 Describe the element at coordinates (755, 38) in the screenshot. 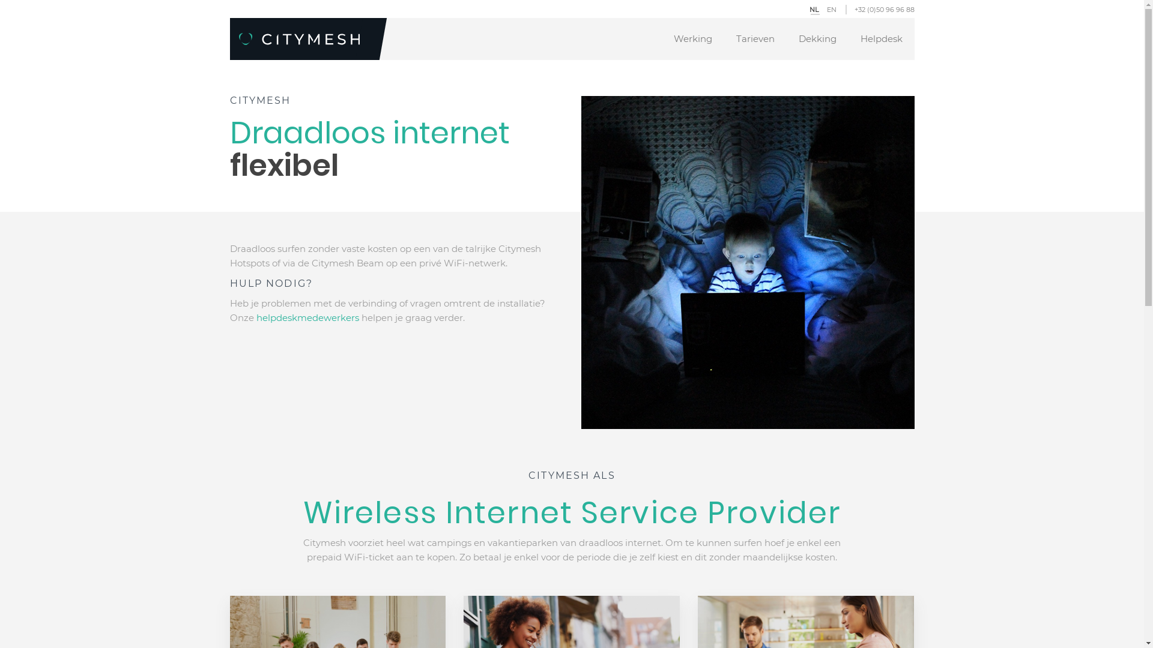

I see `Tarieven` at that location.